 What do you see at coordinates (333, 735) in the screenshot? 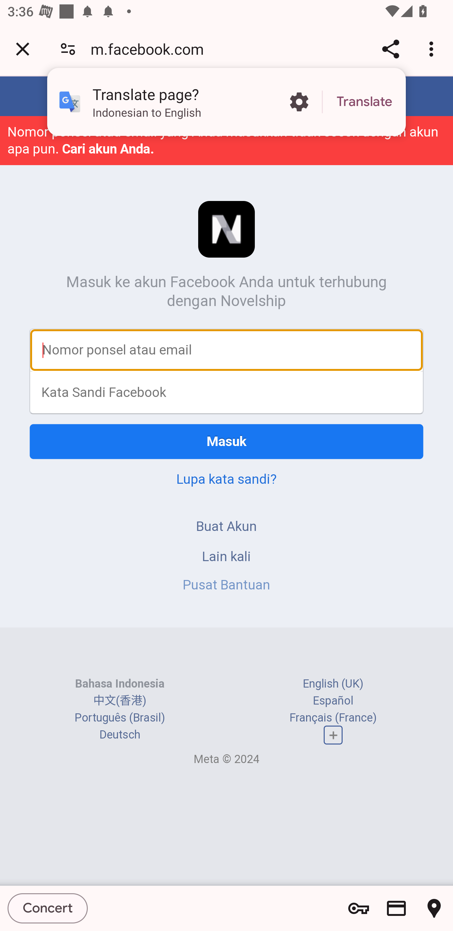
I see `Daftar bahasa lengkap` at bounding box center [333, 735].